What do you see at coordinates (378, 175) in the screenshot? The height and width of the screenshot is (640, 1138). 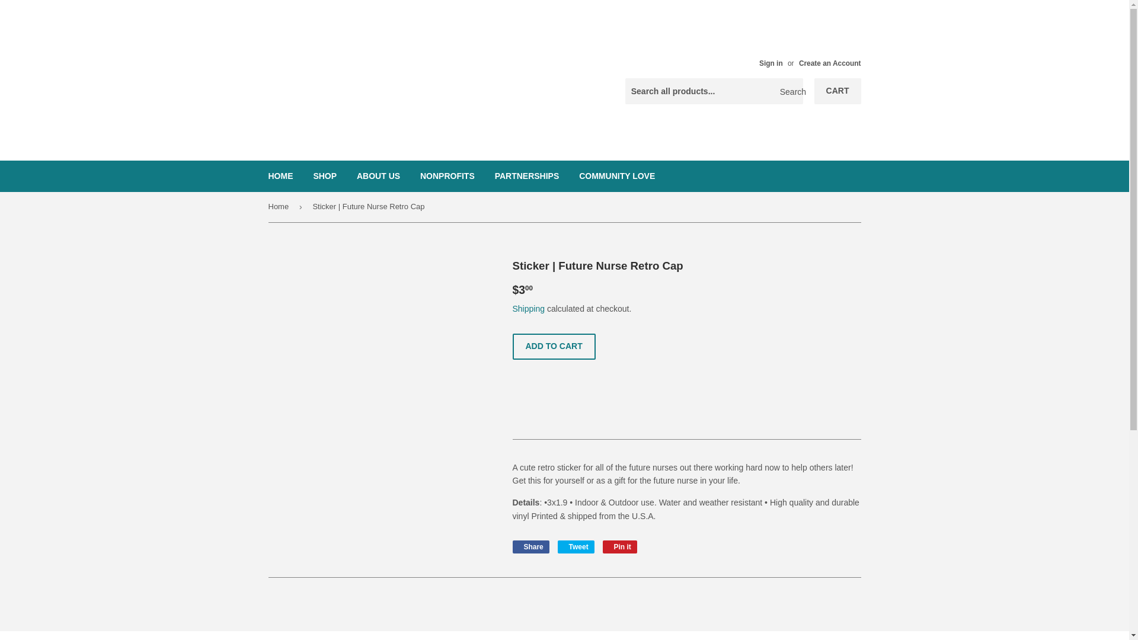 I see `ABOUT US` at bounding box center [378, 175].